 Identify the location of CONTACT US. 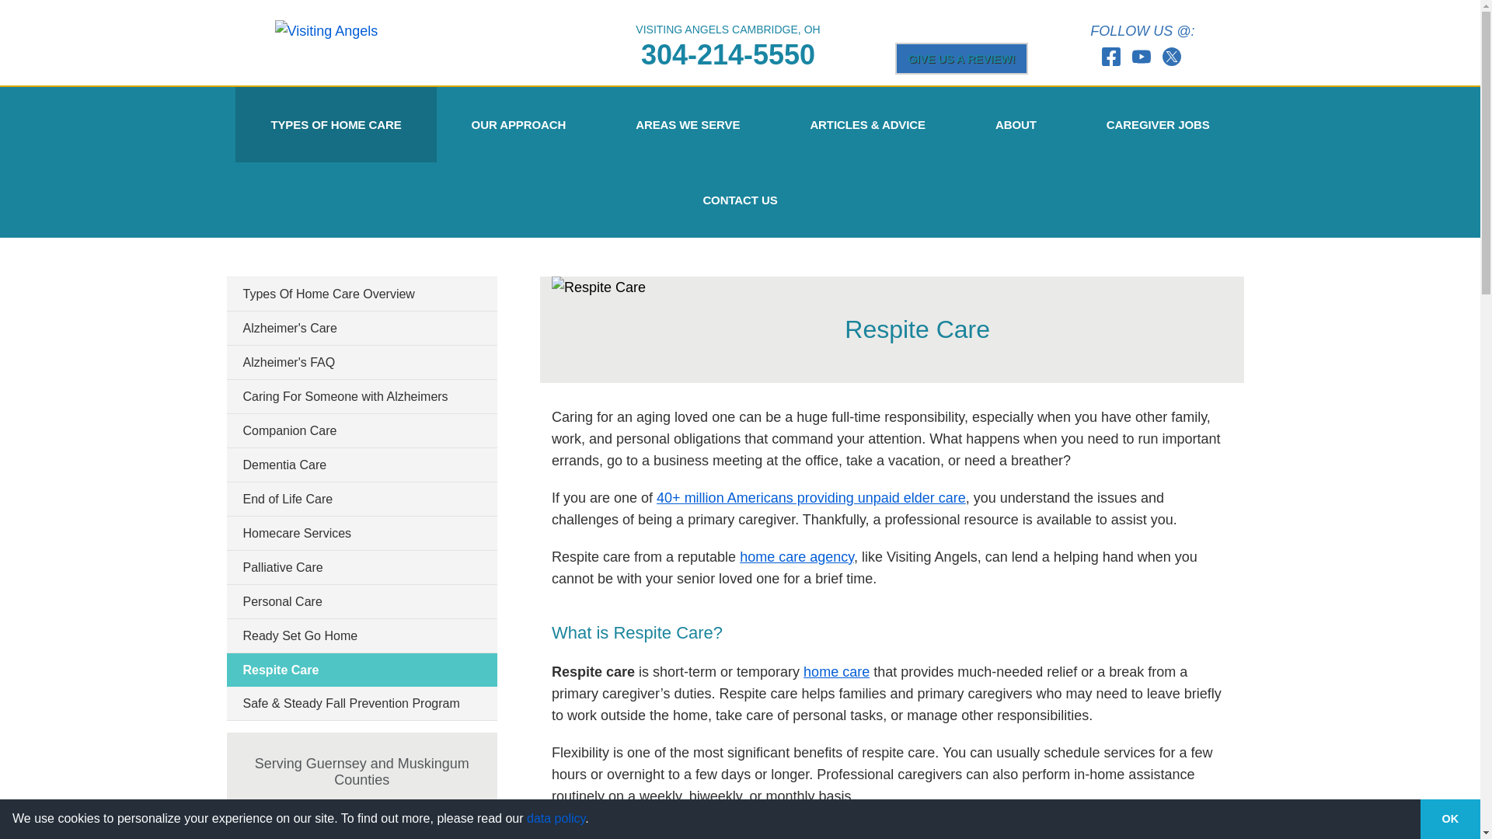
(739, 200).